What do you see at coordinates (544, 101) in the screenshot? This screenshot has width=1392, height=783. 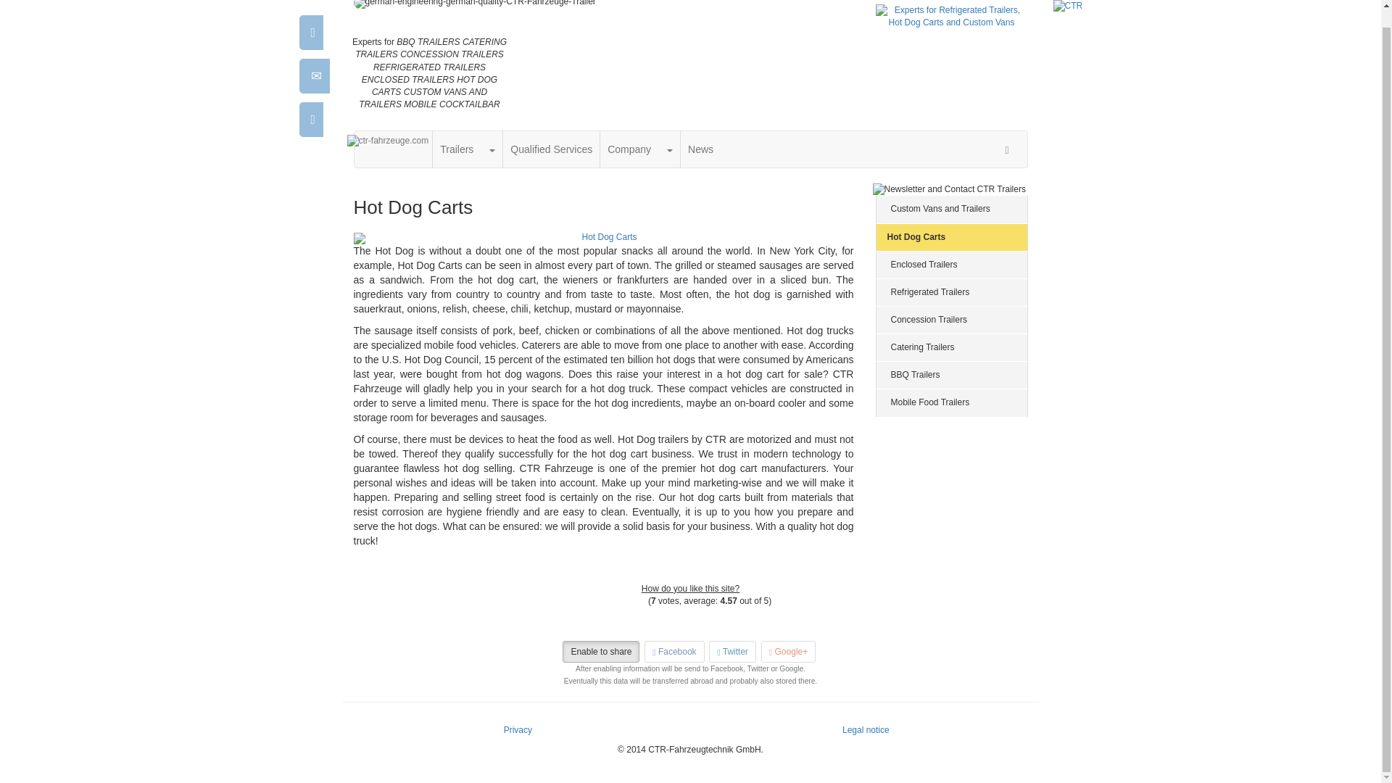 I see `CTR Trailer on Twitter` at bounding box center [544, 101].